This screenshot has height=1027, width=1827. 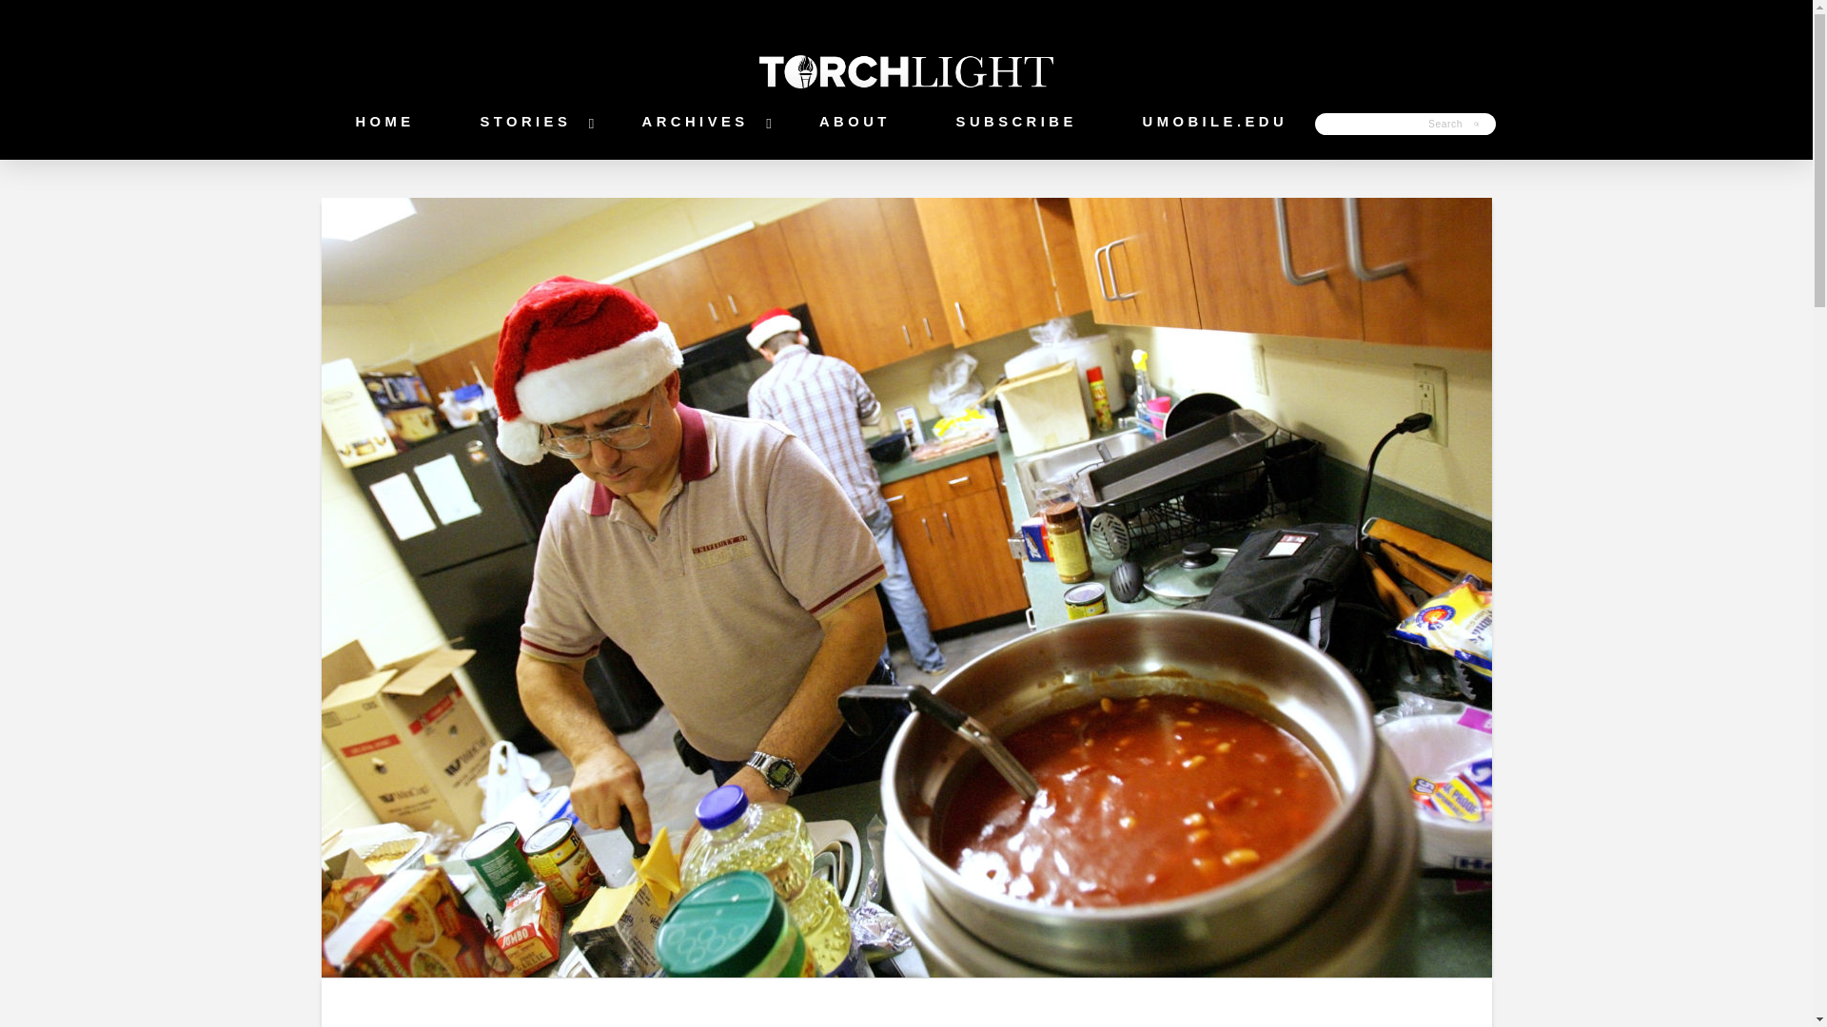 What do you see at coordinates (1208, 124) in the screenshot?
I see `UMOBILE.EDU` at bounding box center [1208, 124].